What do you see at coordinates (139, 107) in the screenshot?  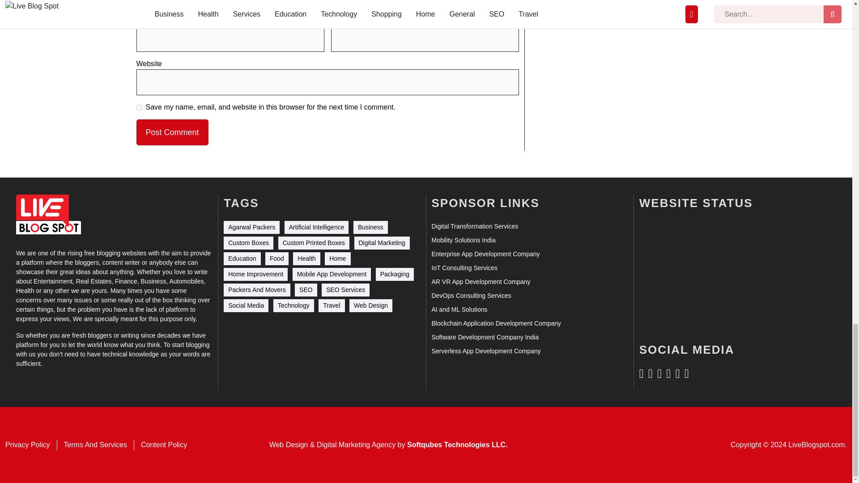 I see `yes` at bounding box center [139, 107].